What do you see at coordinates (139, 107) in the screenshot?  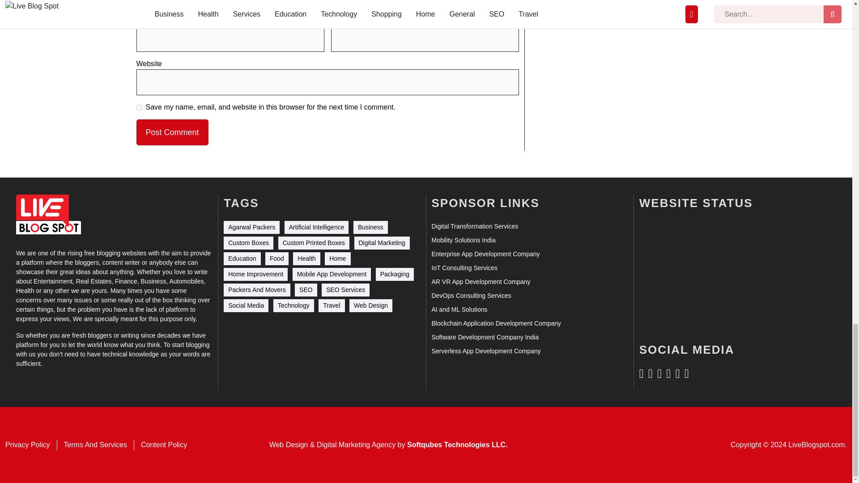 I see `yes` at bounding box center [139, 107].